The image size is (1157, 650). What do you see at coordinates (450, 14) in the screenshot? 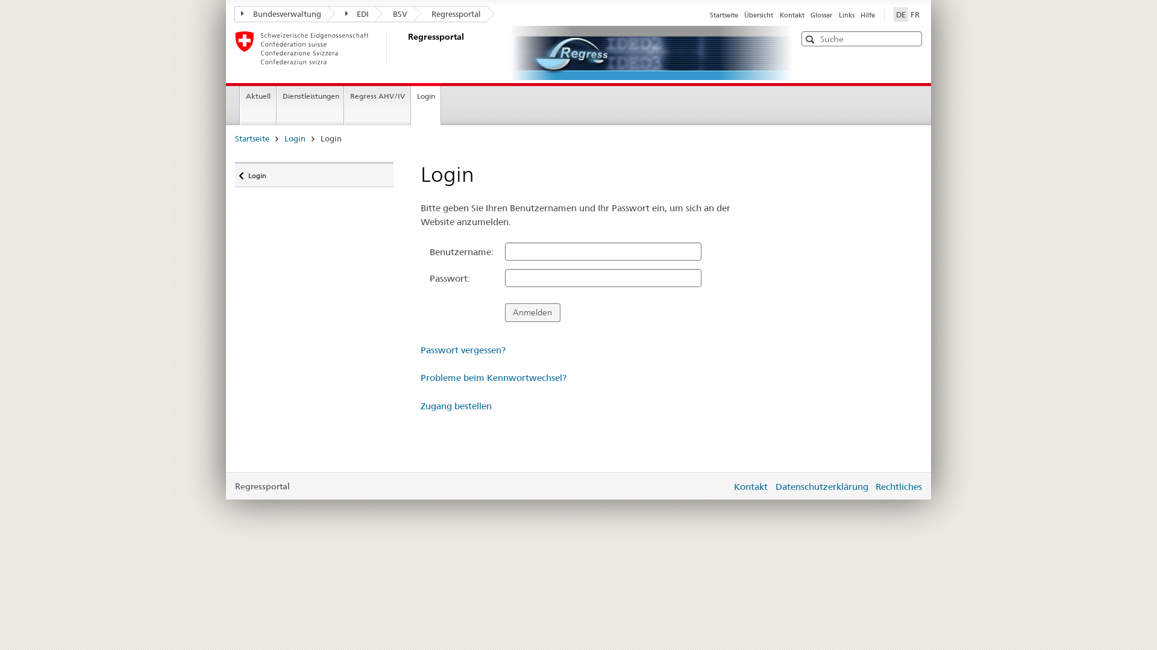
I see `Regressportal` at bounding box center [450, 14].